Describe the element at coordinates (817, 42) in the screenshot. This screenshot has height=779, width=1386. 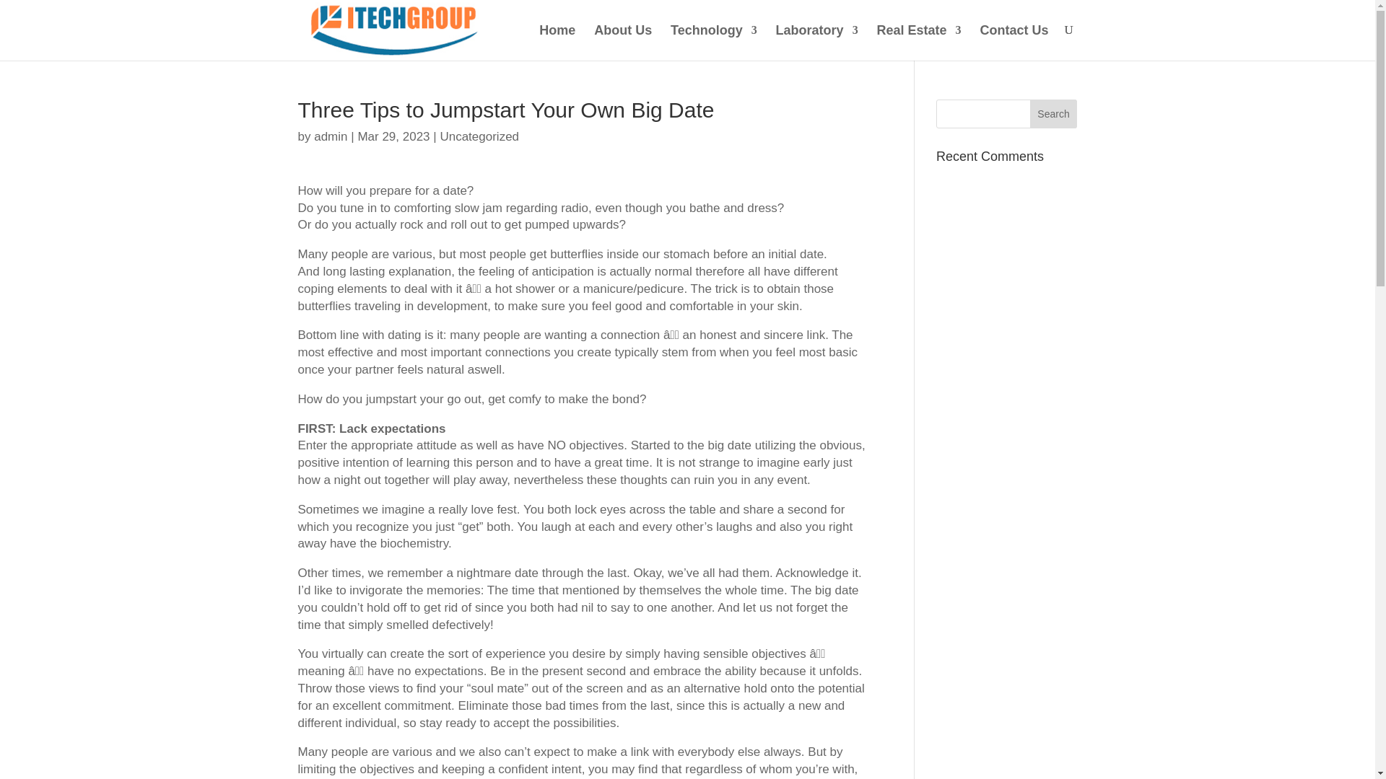
I see `Laboratory` at that location.